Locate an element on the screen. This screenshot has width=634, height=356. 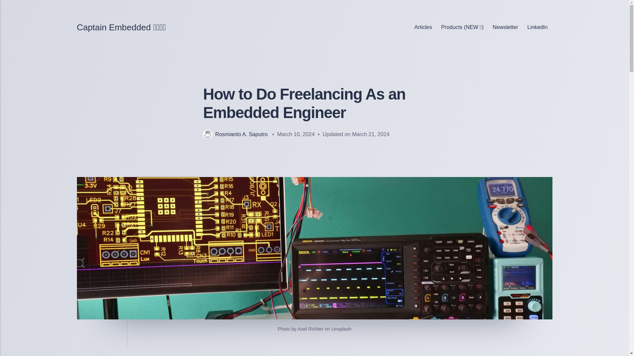
Rosmianto A. Saputro is located at coordinates (235, 134).